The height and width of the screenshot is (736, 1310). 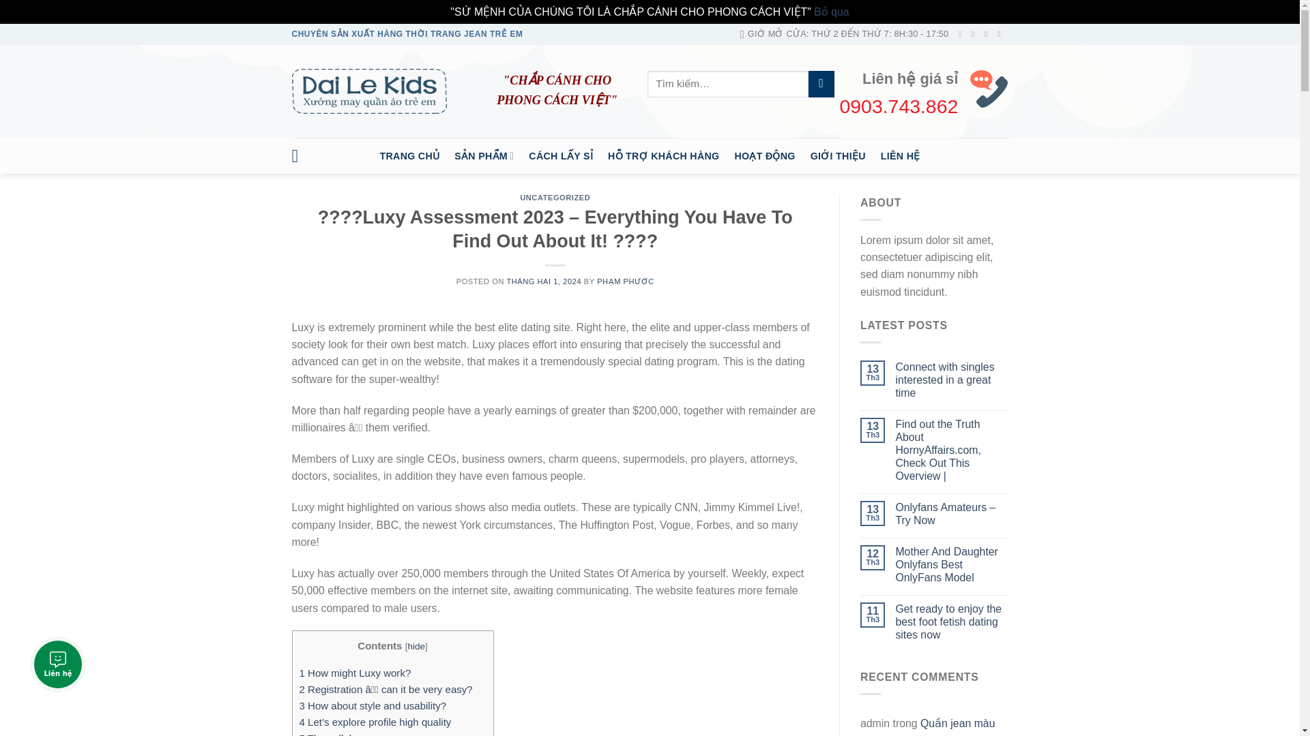 What do you see at coordinates (951, 380) in the screenshot?
I see `Connect with singles interested in a great time` at bounding box center [951, 380].